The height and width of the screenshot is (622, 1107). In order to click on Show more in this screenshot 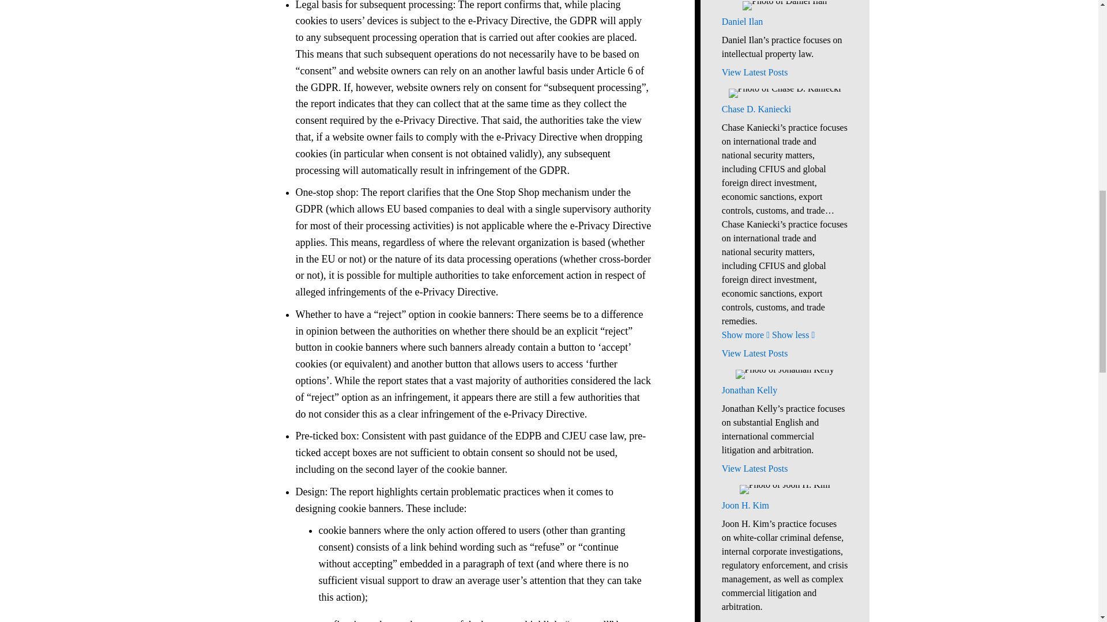, I will do `click(745, 335)`.